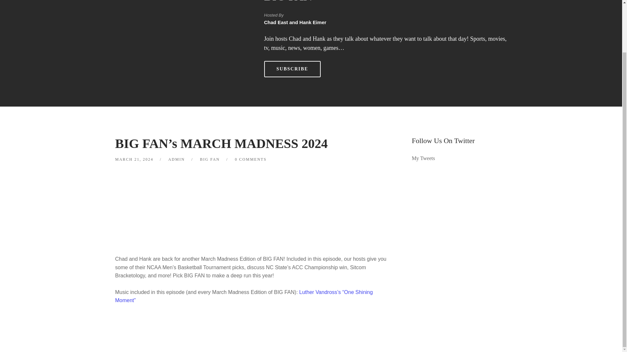  What do you see at coordinates (250, 159) in the screenshot?
I see `0 COMMENTS` at bounding box center [250, 159].